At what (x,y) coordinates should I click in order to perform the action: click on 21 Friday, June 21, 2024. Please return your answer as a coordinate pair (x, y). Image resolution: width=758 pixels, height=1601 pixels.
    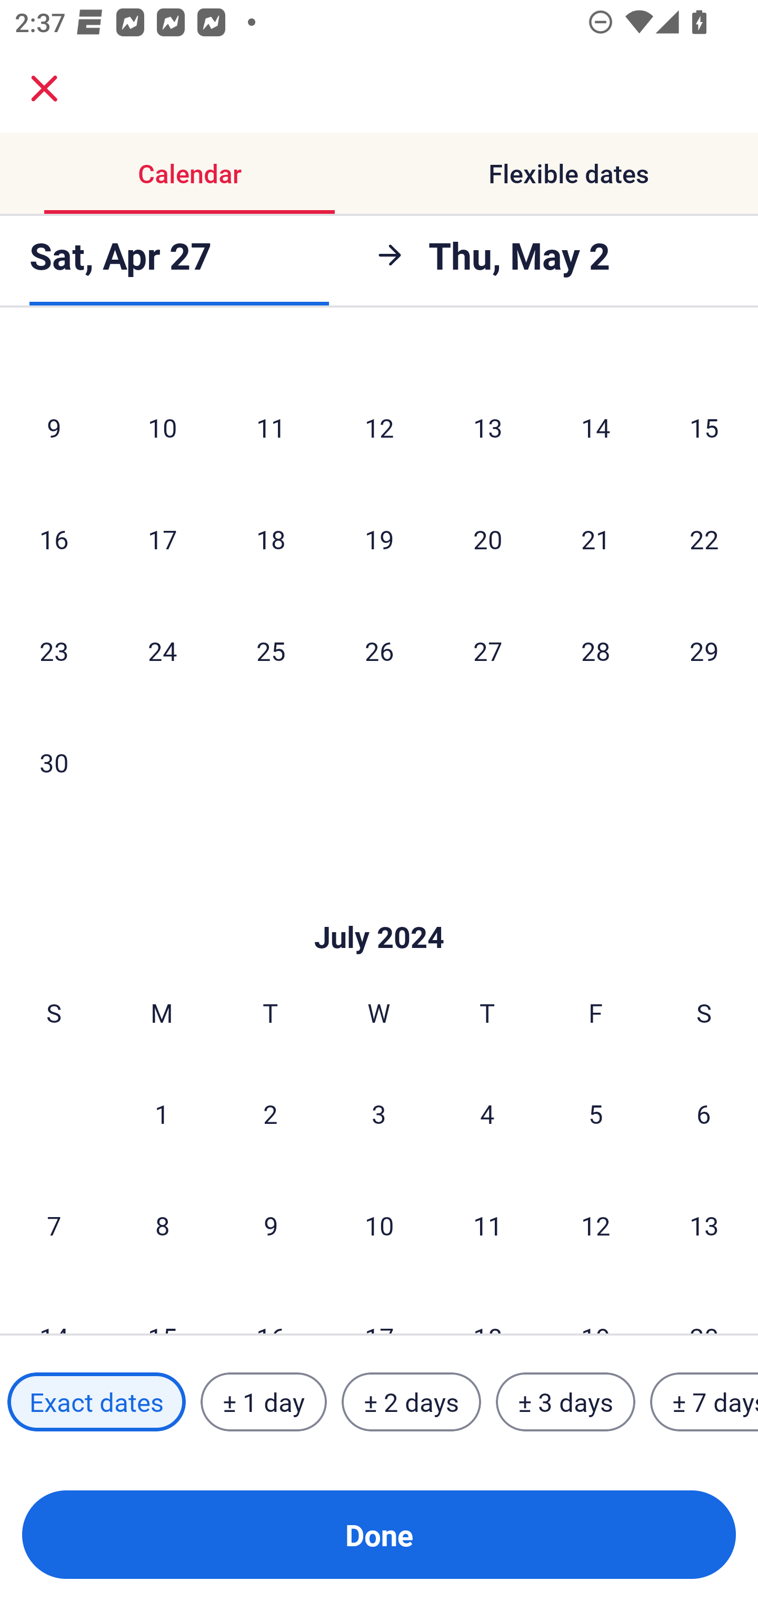
    Looking at the image, I should click on (596, 538).